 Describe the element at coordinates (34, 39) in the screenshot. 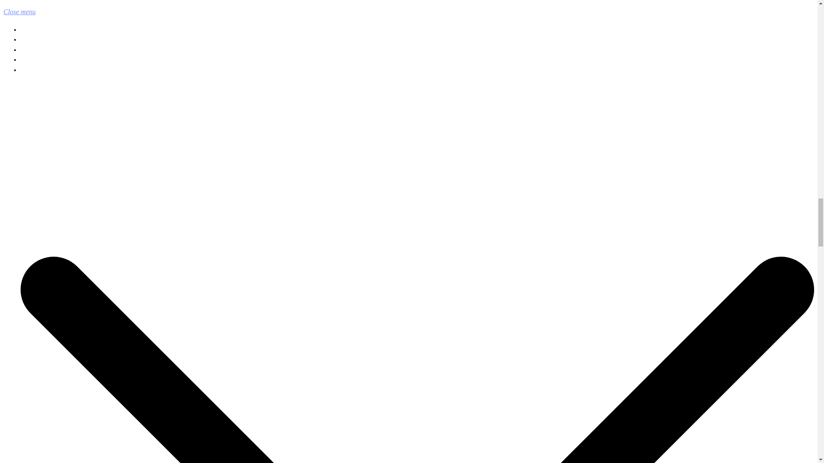

I see `Pre-History` at that location.